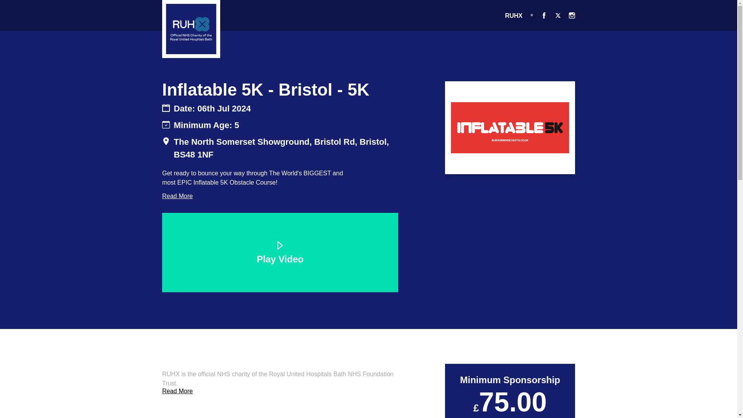  What do you see at coordinates (572, 15) in the screenshot?
I see `Instagram` at bounding box center [572, 15].